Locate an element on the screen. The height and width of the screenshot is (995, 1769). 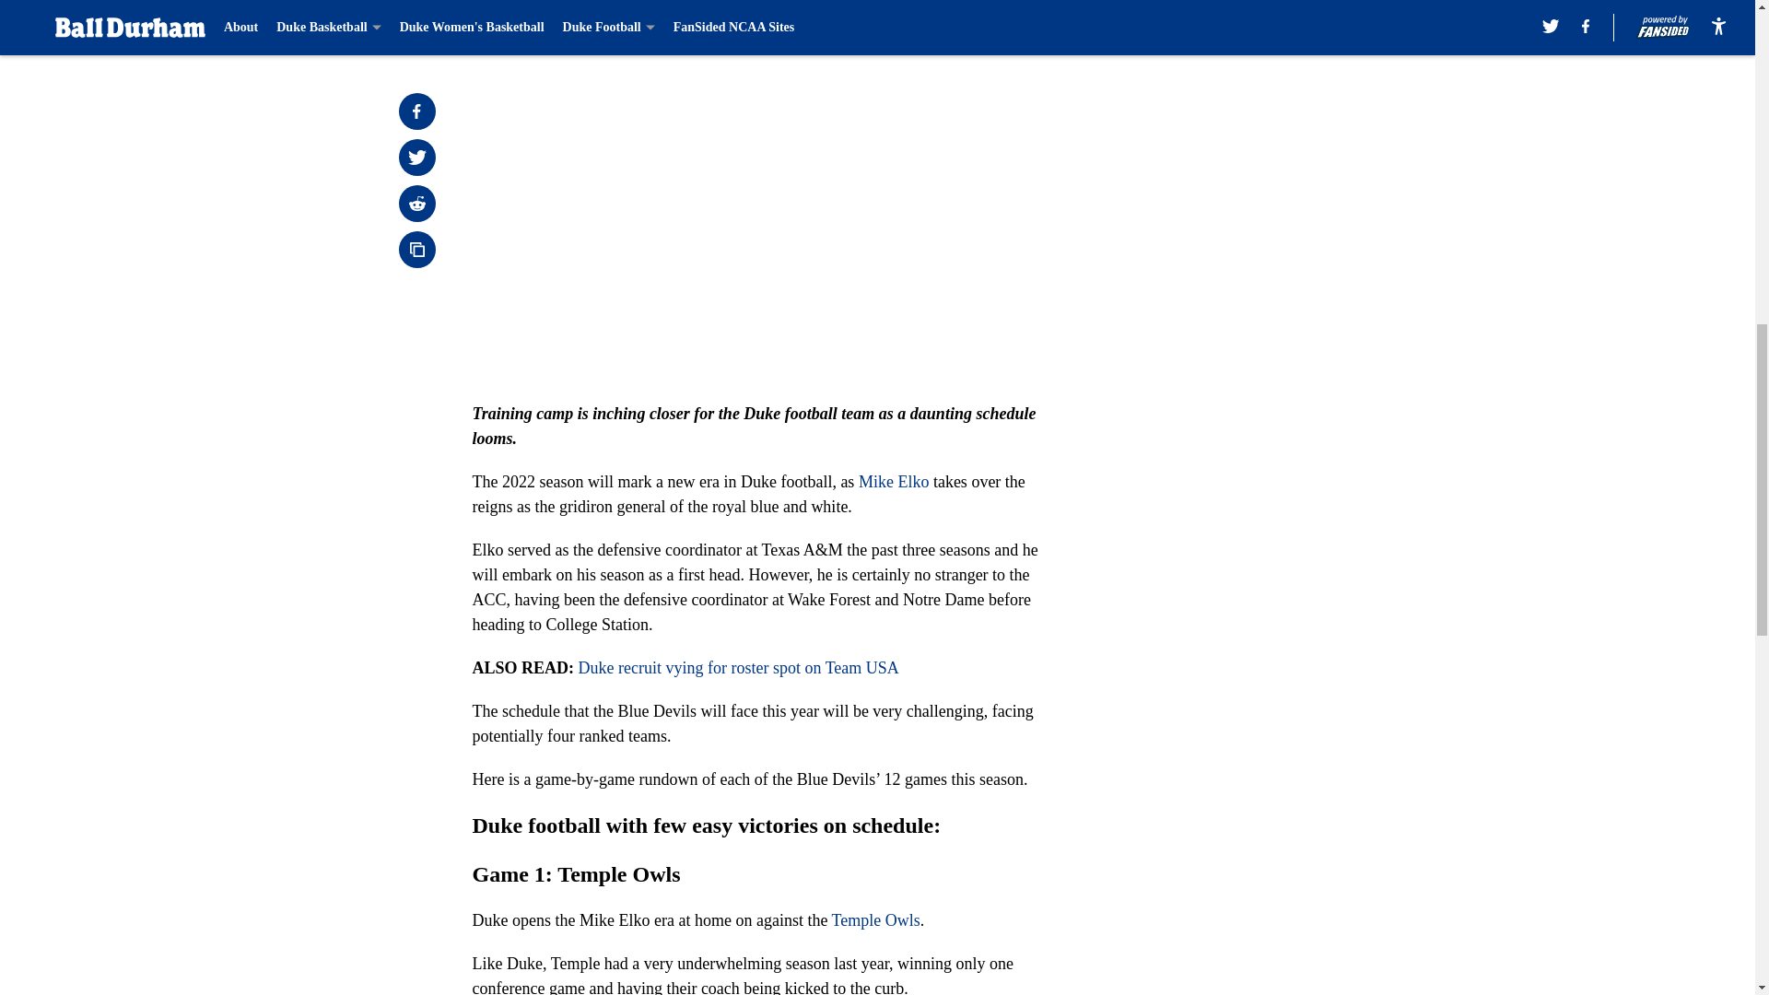
Mike Elko is located at coordinates (894, 482).